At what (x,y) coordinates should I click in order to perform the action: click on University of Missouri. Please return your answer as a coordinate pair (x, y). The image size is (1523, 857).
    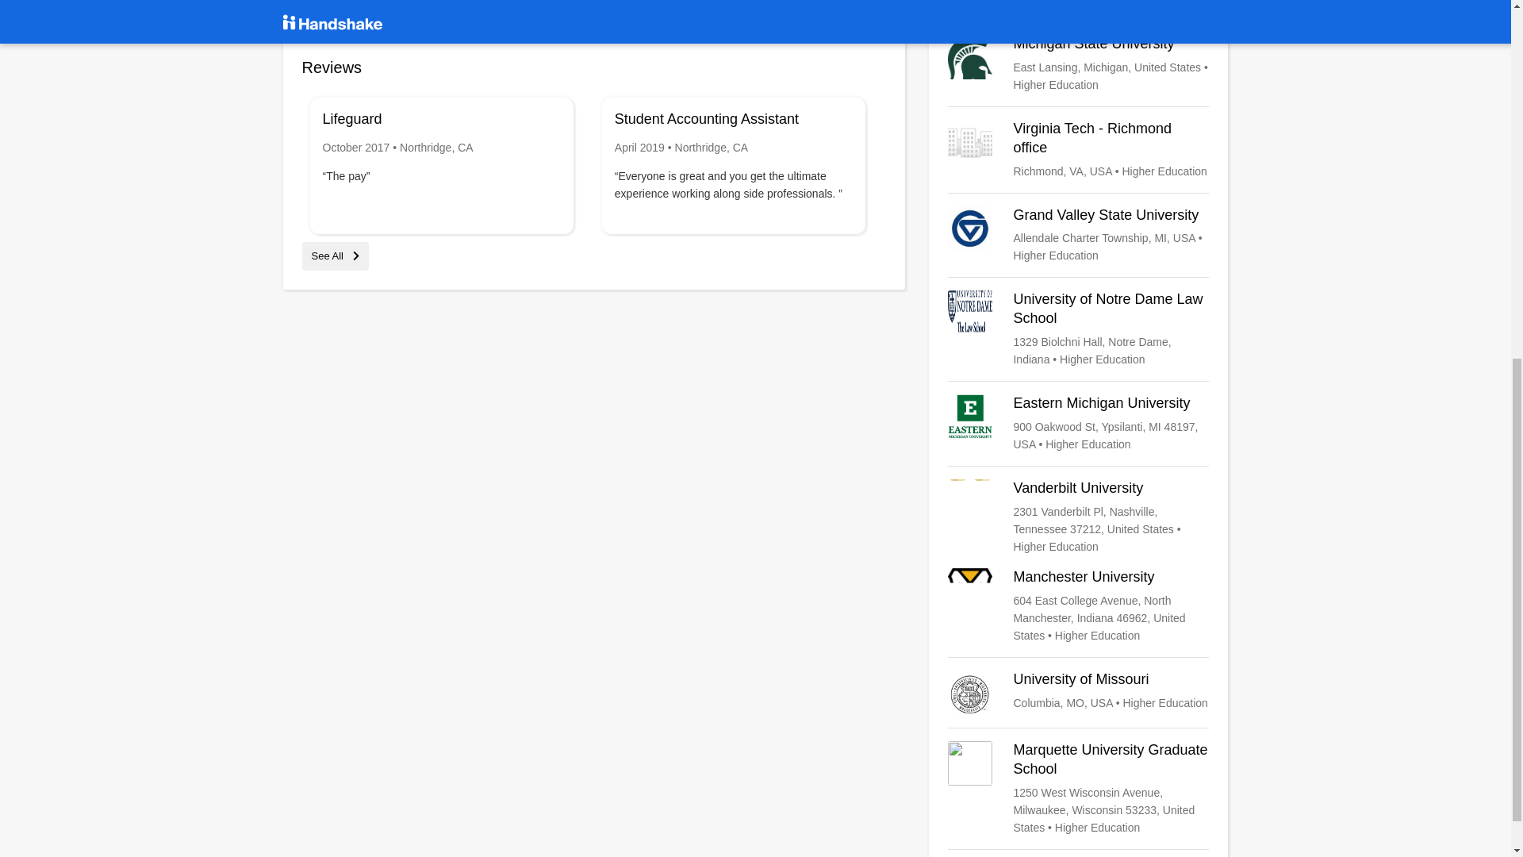
    Looking at the image, I should click on (1078, 692).